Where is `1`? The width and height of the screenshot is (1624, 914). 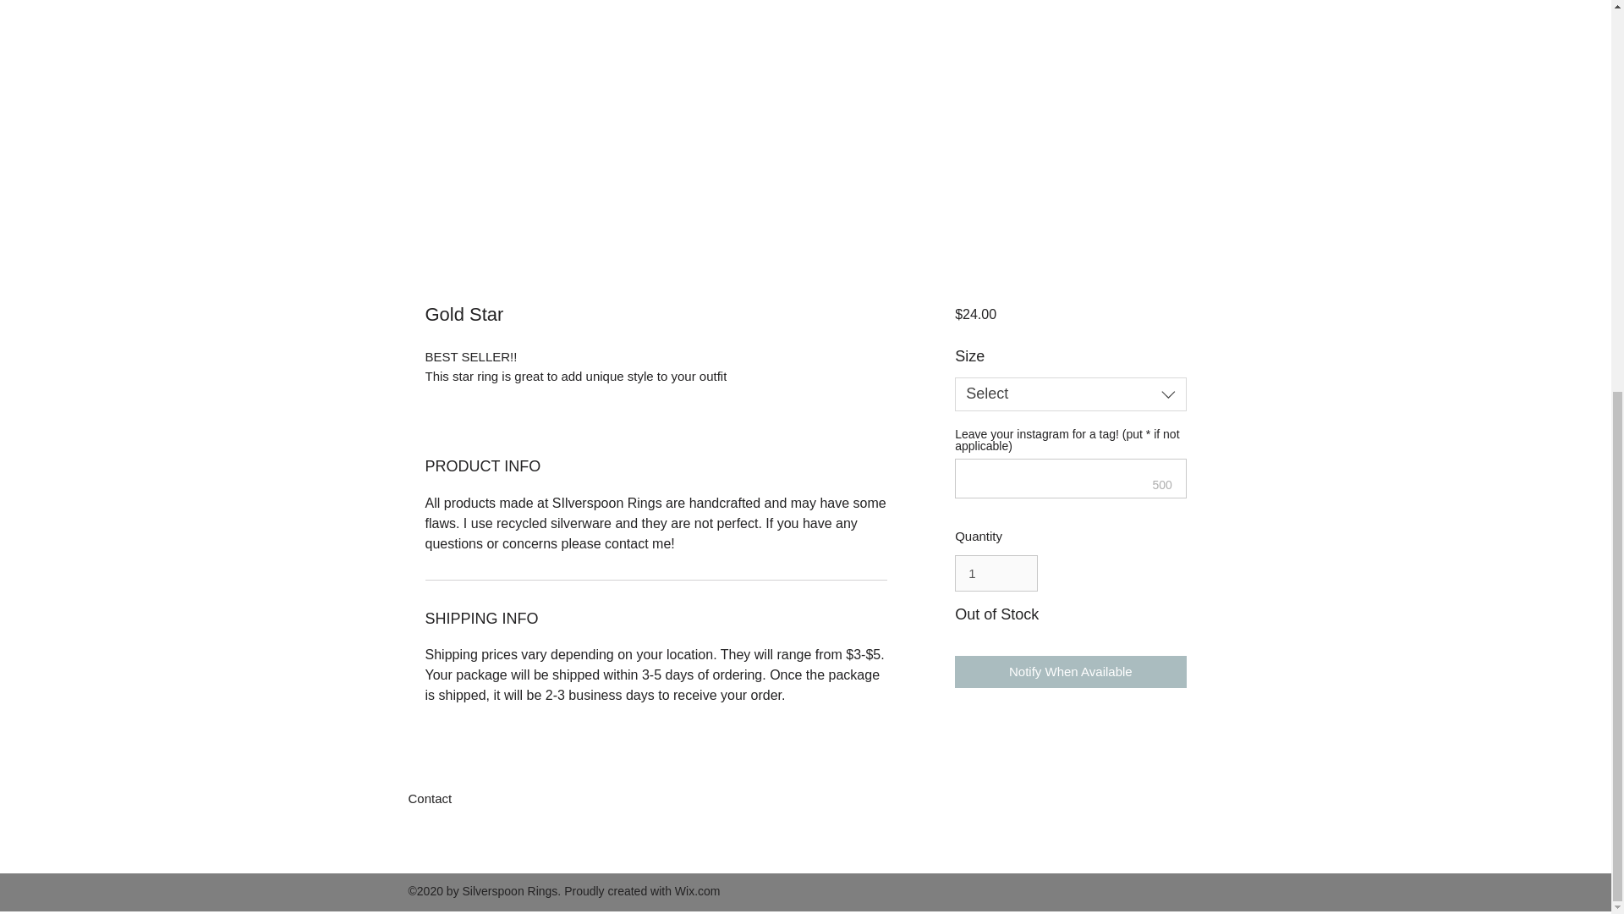 1 is located at coordinates (996, 573).